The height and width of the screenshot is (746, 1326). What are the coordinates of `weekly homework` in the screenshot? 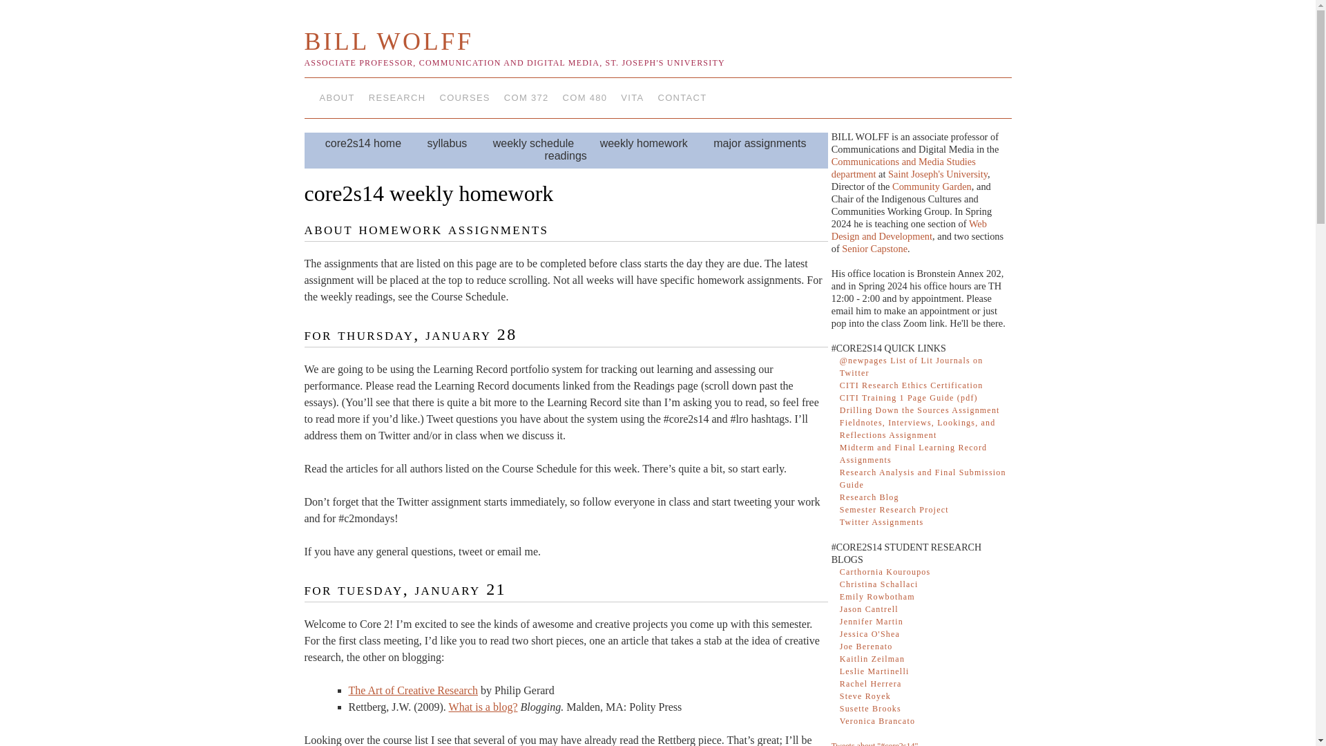 It's located at (644, 143).